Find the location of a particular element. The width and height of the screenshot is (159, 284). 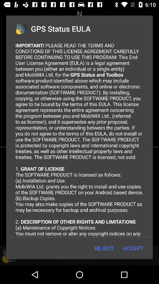

click reject item is located at coordinates (104, 248).